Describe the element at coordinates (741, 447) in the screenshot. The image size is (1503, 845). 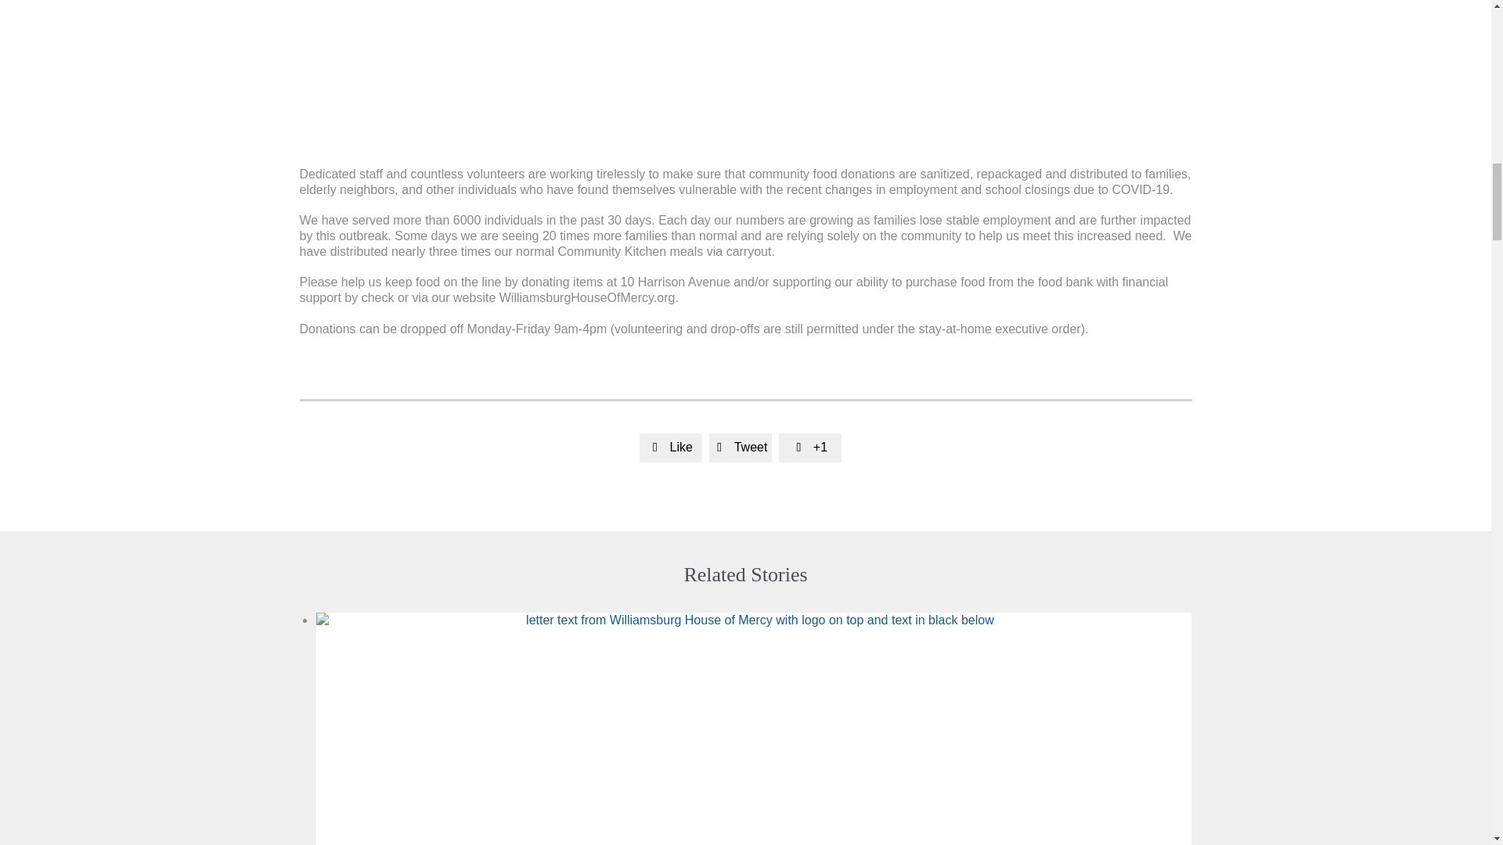
I see `Share on Twitter` at that location.